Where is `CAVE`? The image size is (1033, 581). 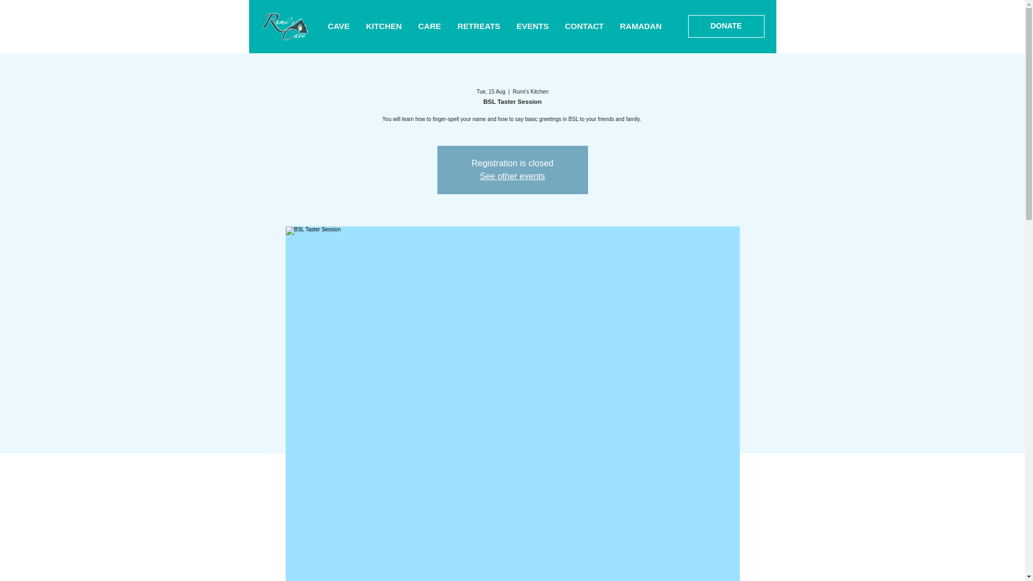
CAVE is located at coordinates (338, 26).